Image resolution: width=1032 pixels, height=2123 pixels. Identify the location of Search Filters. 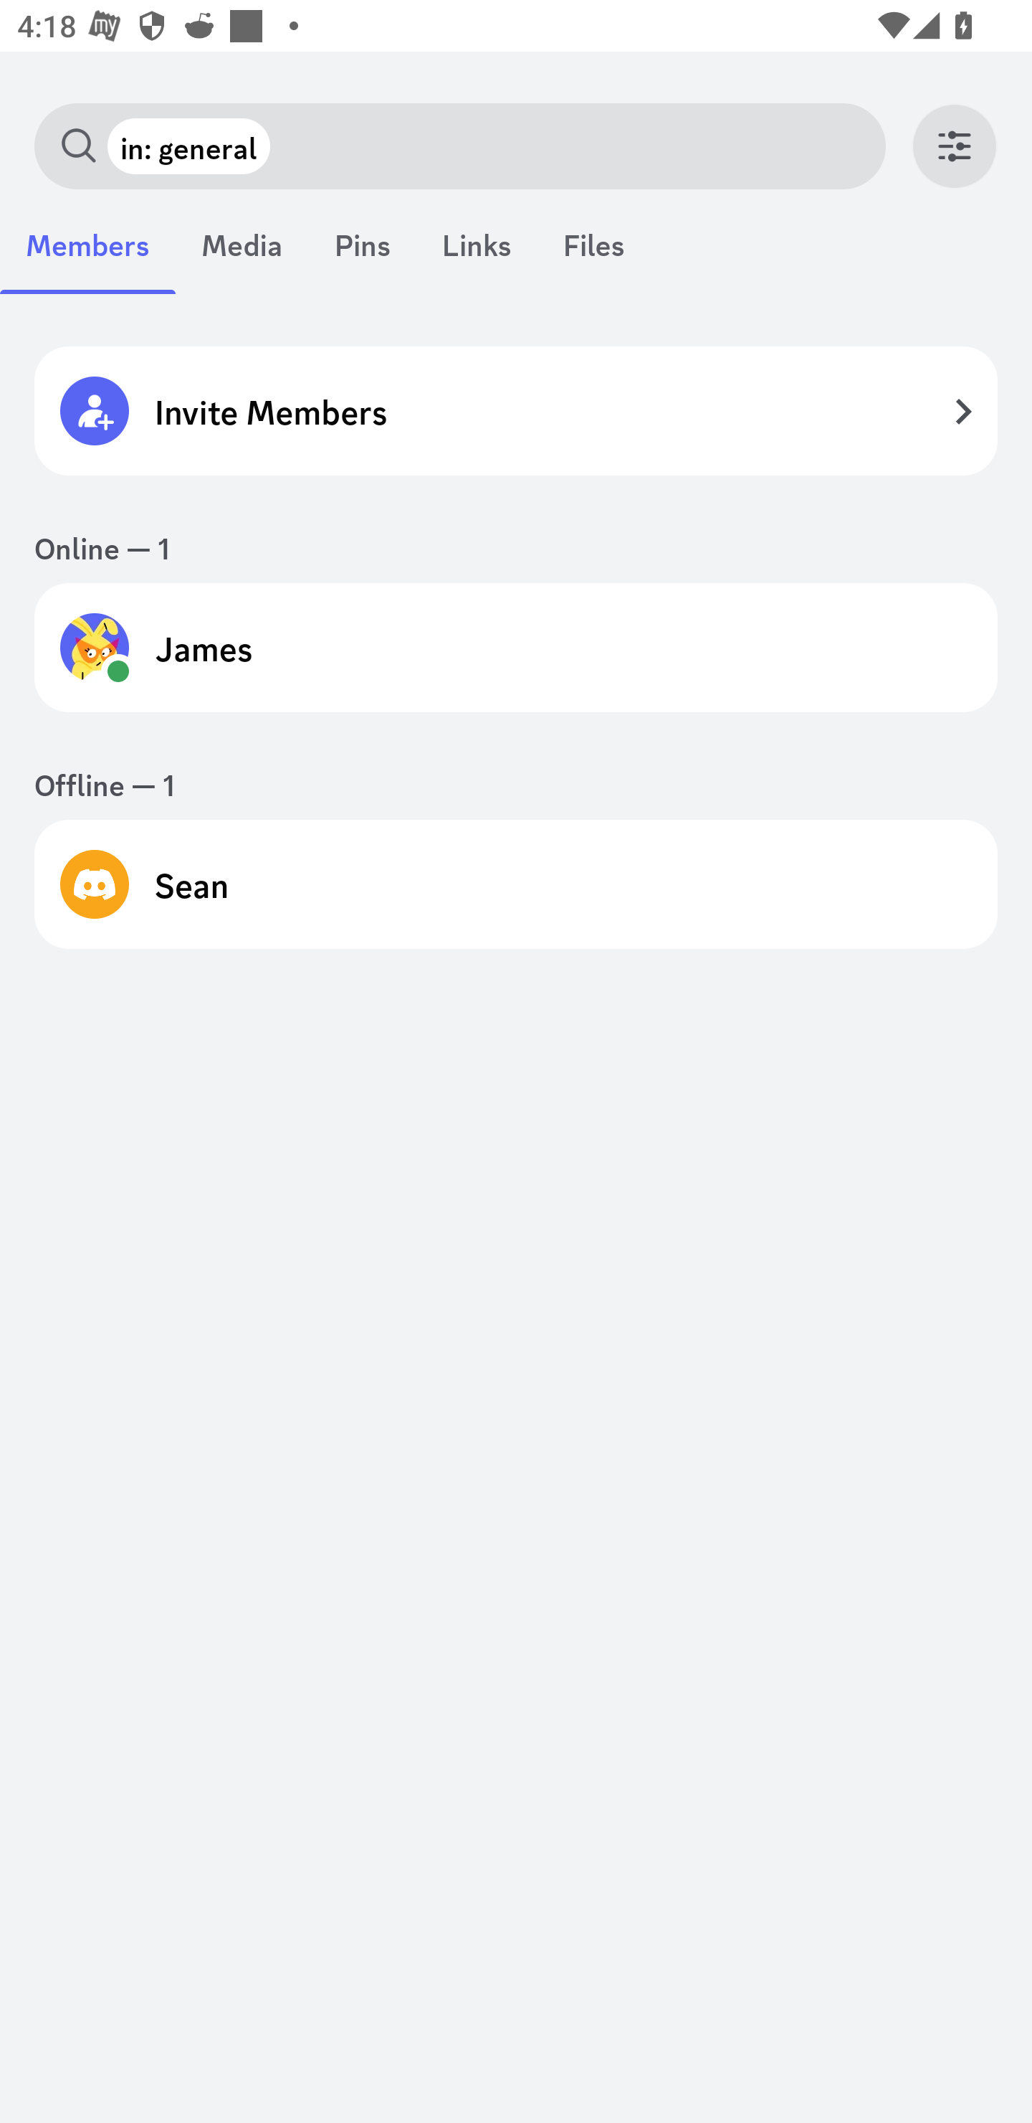
(955, 146).